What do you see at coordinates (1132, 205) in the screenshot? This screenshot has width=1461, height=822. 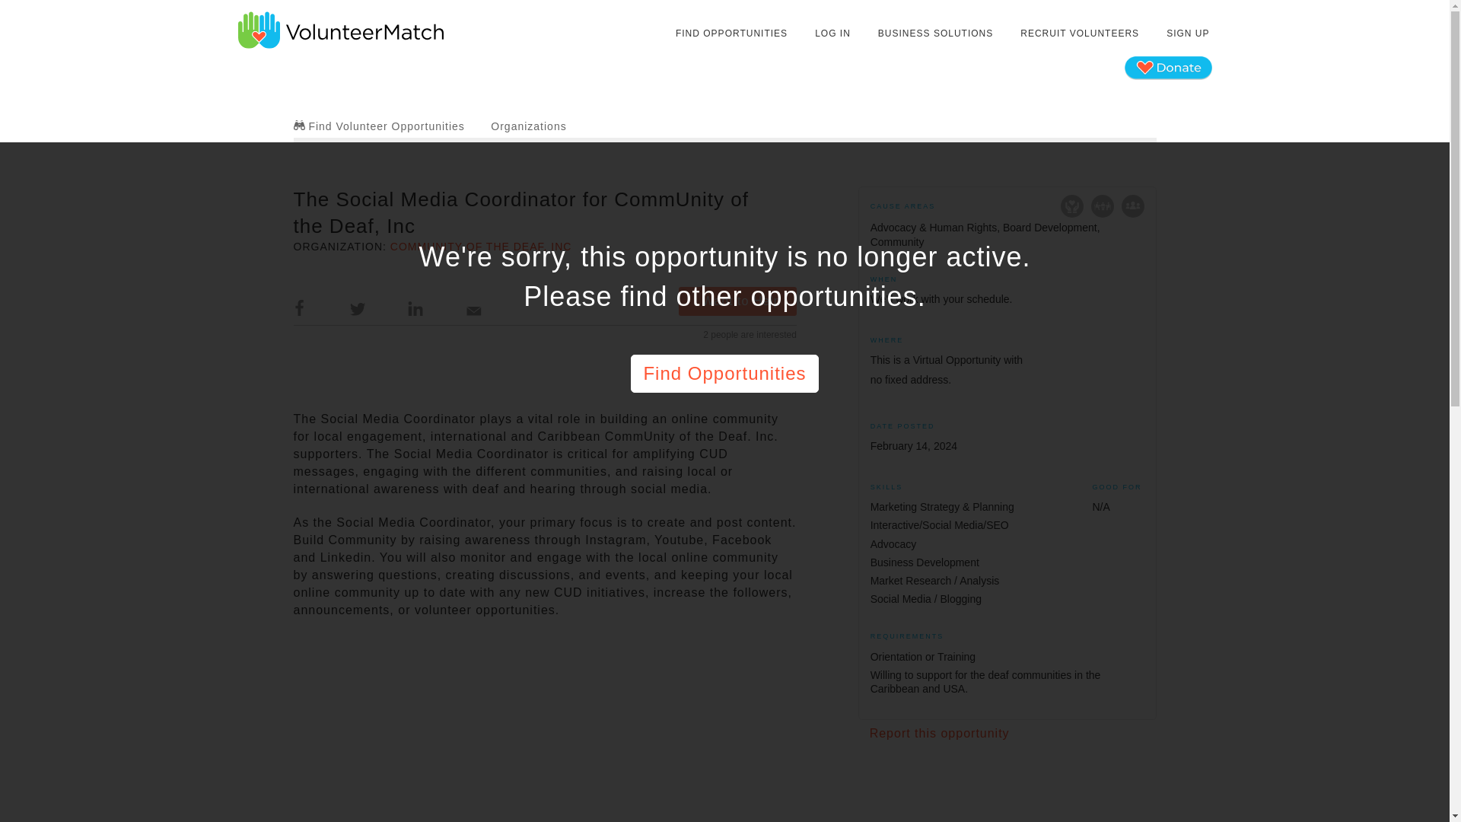 I see `Community` at bounding box center [1132, 205].